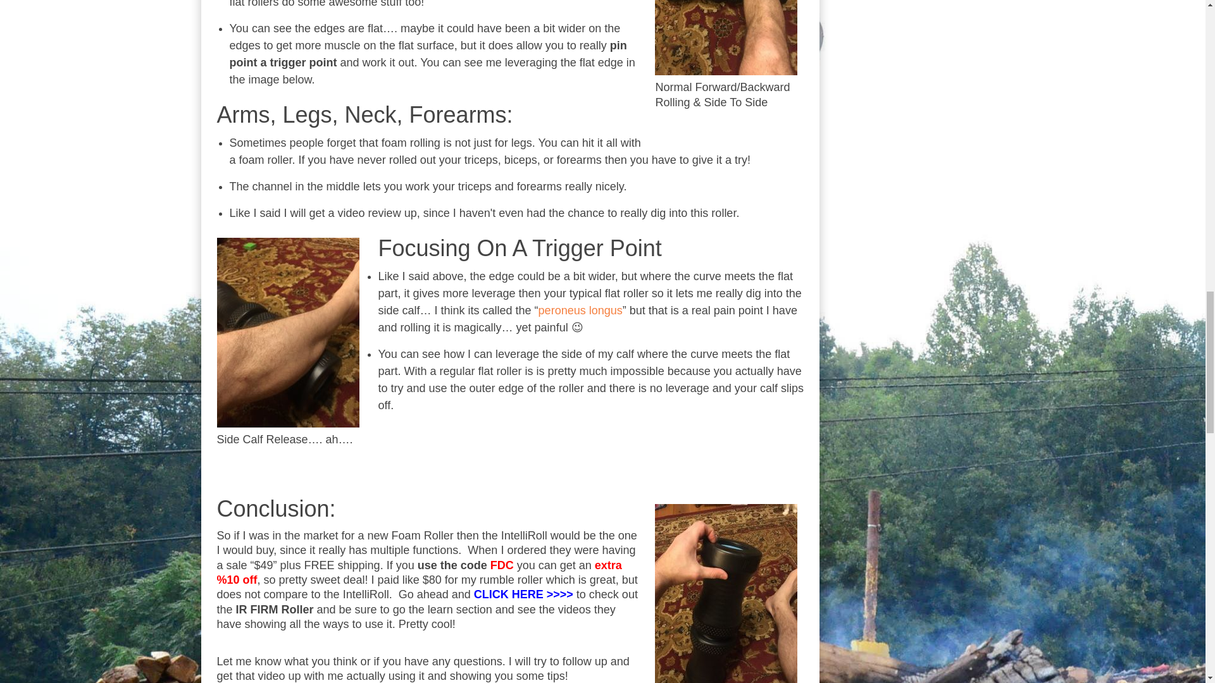 This screenshot has width=1215, height=683. What do you see at coordinates (580, 310) in the screenshot?
I see `peroneus longus` at bounding box center [580, 310].